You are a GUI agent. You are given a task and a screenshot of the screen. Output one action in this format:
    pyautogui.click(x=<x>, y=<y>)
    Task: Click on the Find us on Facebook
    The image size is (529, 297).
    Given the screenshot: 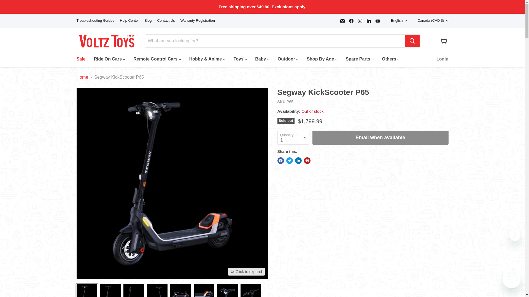 What is the action you would take?
    pyautogui.click(x=351, y=21)
    